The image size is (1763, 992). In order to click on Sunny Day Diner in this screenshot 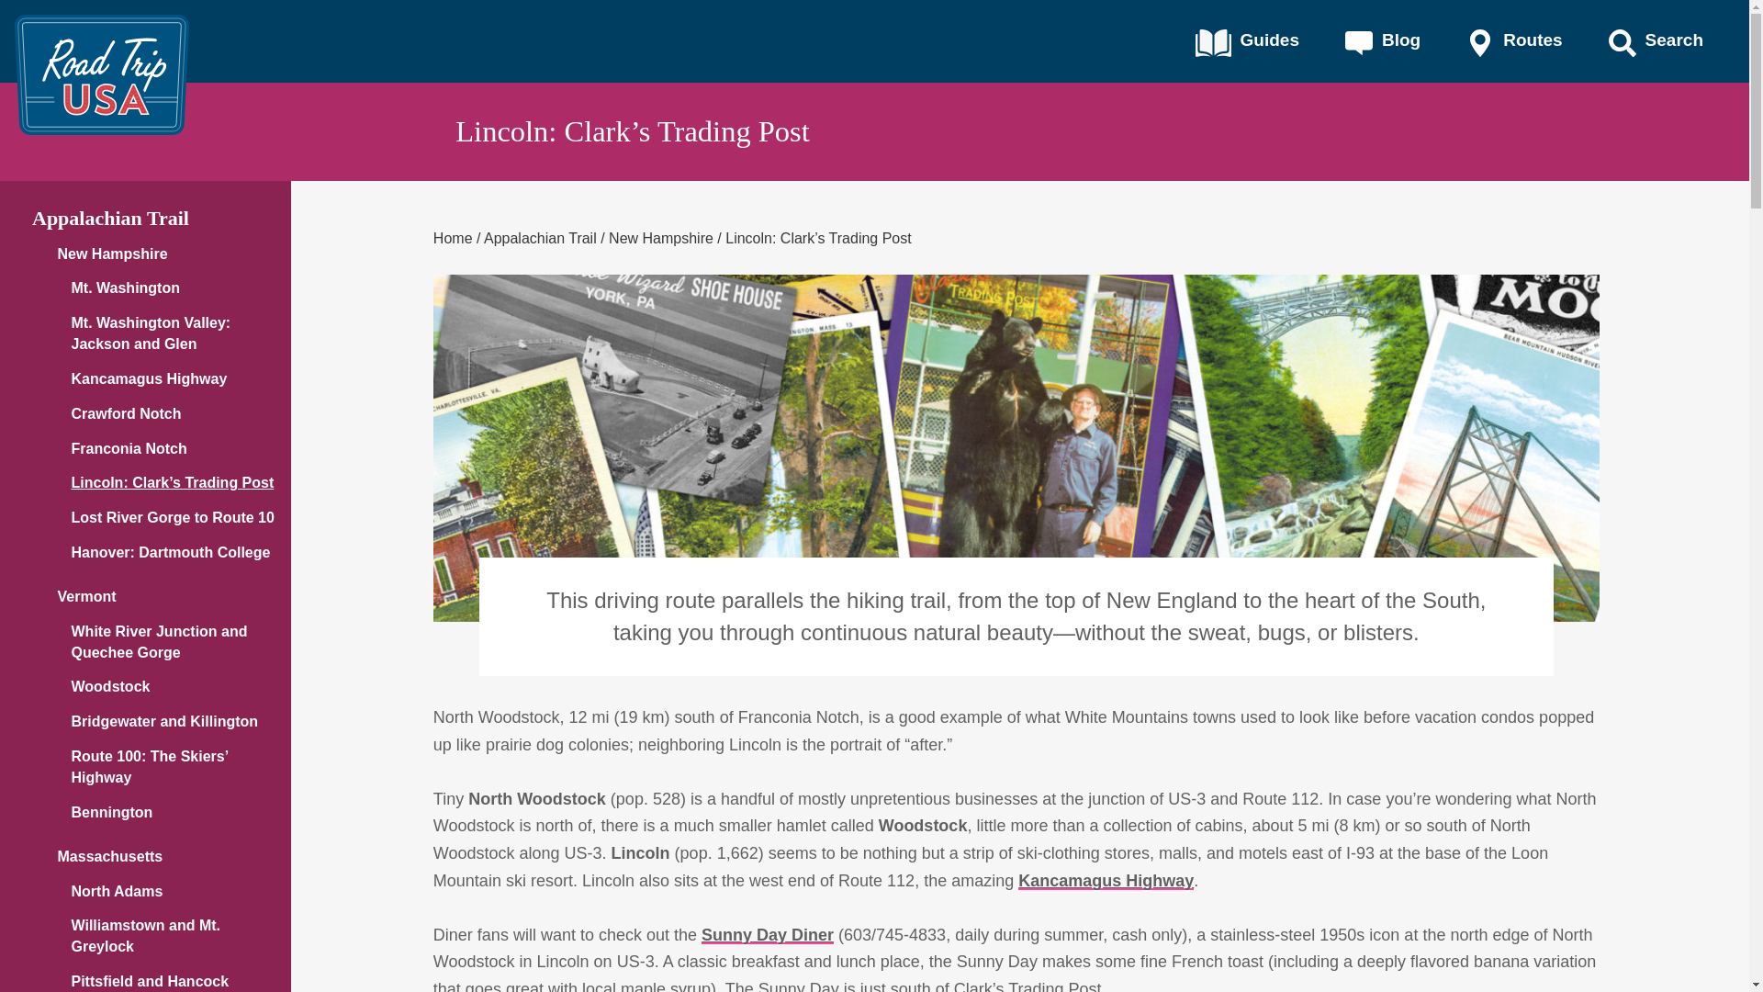, I will do `click(768, 935)`.